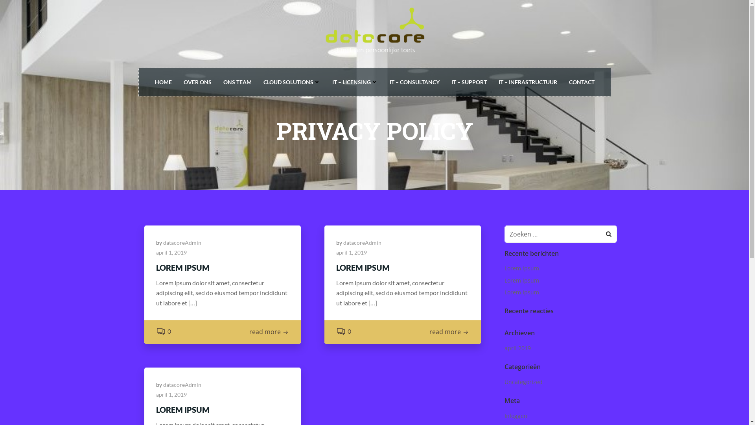  I want to click on CONTACT, so click(581, 82).